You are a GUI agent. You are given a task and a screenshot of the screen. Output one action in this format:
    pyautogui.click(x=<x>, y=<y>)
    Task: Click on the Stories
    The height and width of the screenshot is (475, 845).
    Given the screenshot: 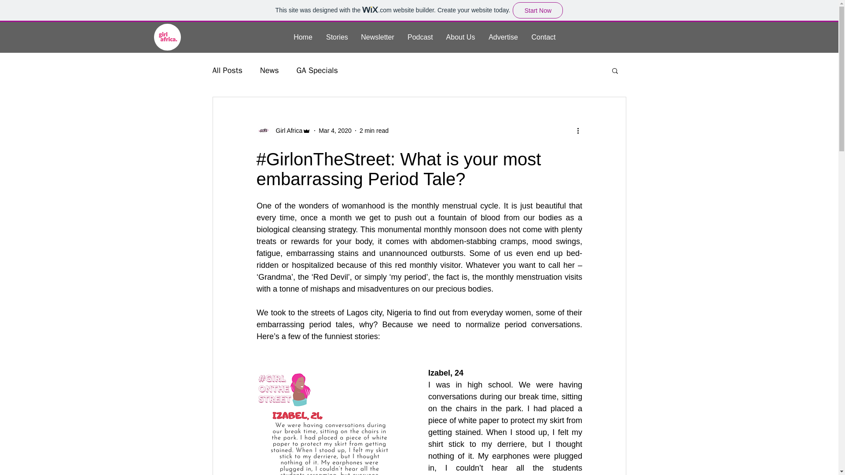 What is the action you would take?
    pyautogui.click(x=336, y=37)
    